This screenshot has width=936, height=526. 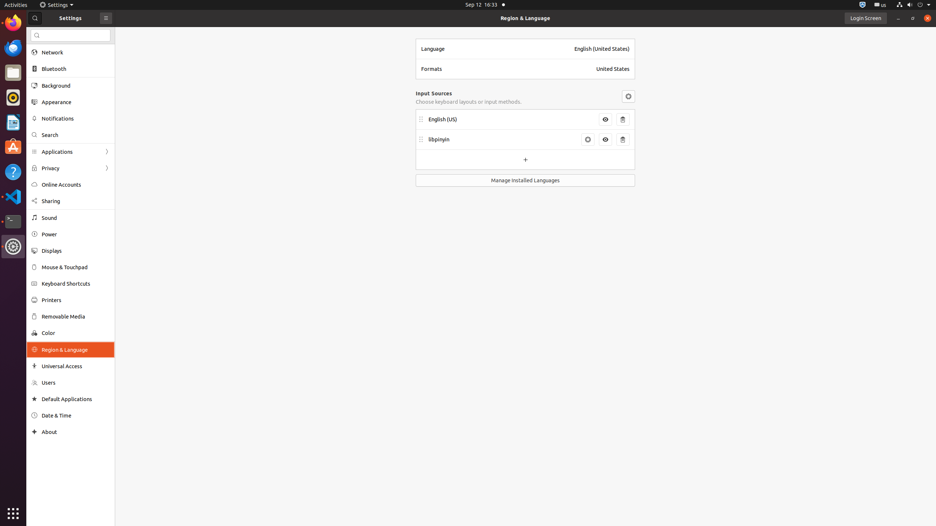 I want to click on Menu, so click(x=629, y=96).